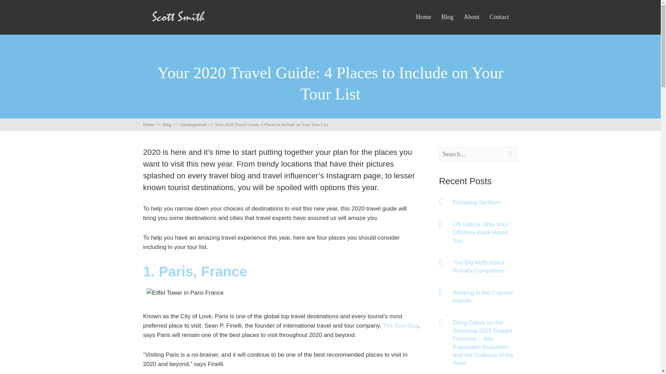 The height and width of the screenshot is (374, 666). Describe the element at coordinates (485, 233) in the screenshot. I see `US Indicia: Why Your Offshore Bank Hates You` at that location.